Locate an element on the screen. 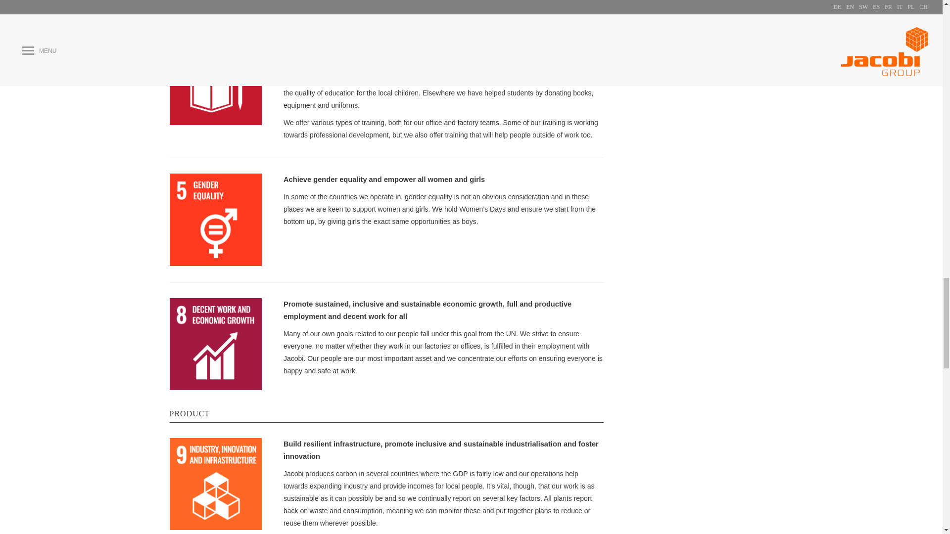  UN Sustainability Goal 4 is located at coordinates (215, 78).